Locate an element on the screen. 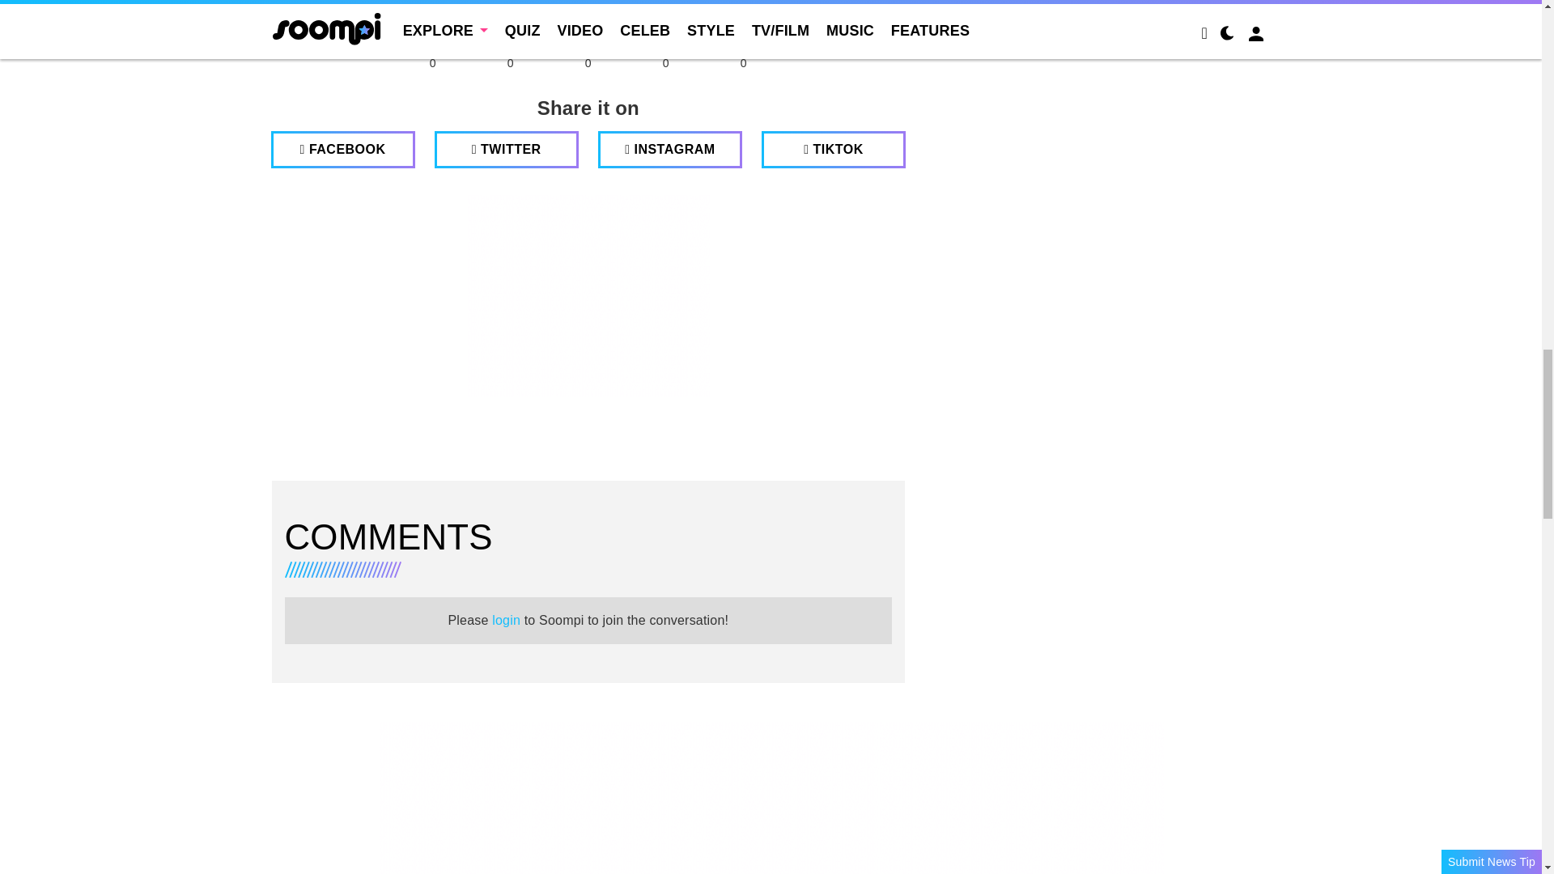 The width and height of the screenshot is (1554, 874). fire is located at coordinates (588, 23).